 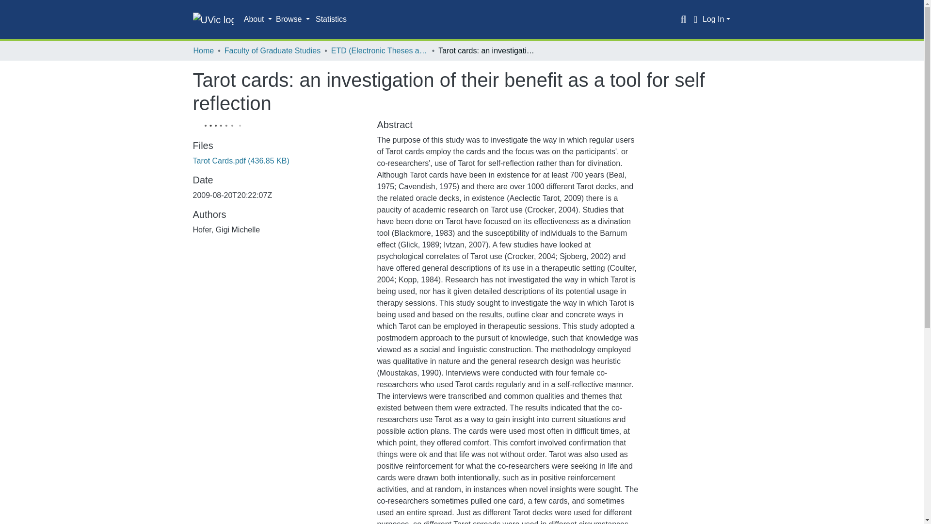 I want to click on Search, so click(x=684, y=19).